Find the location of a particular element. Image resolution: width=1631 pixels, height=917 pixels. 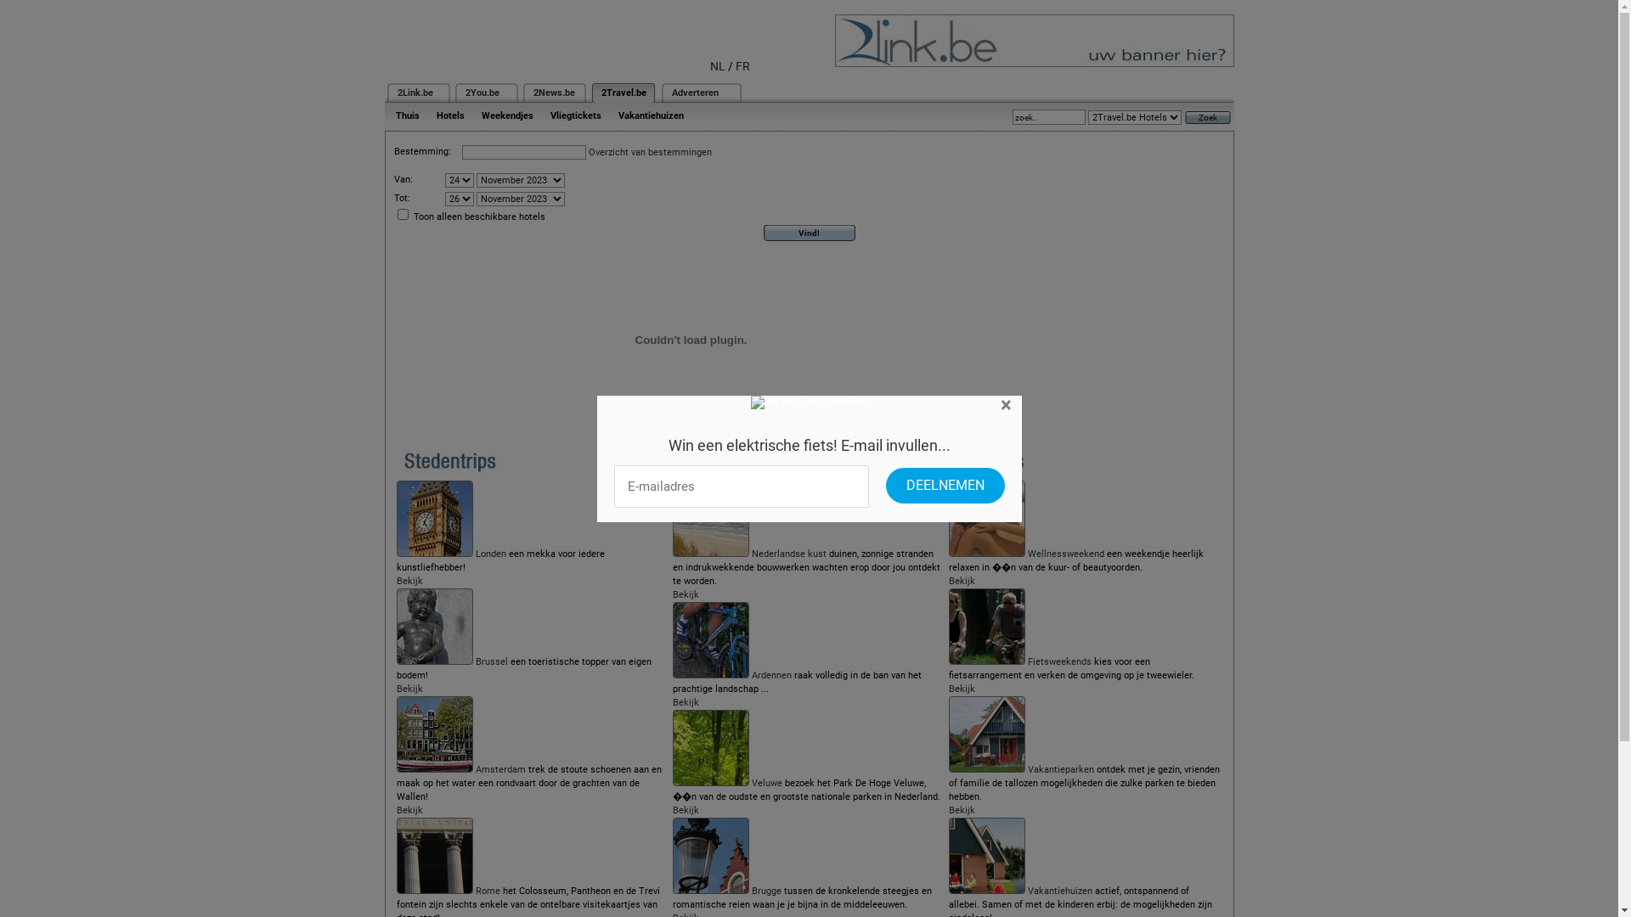

FR is located at coordinates (742, 66).